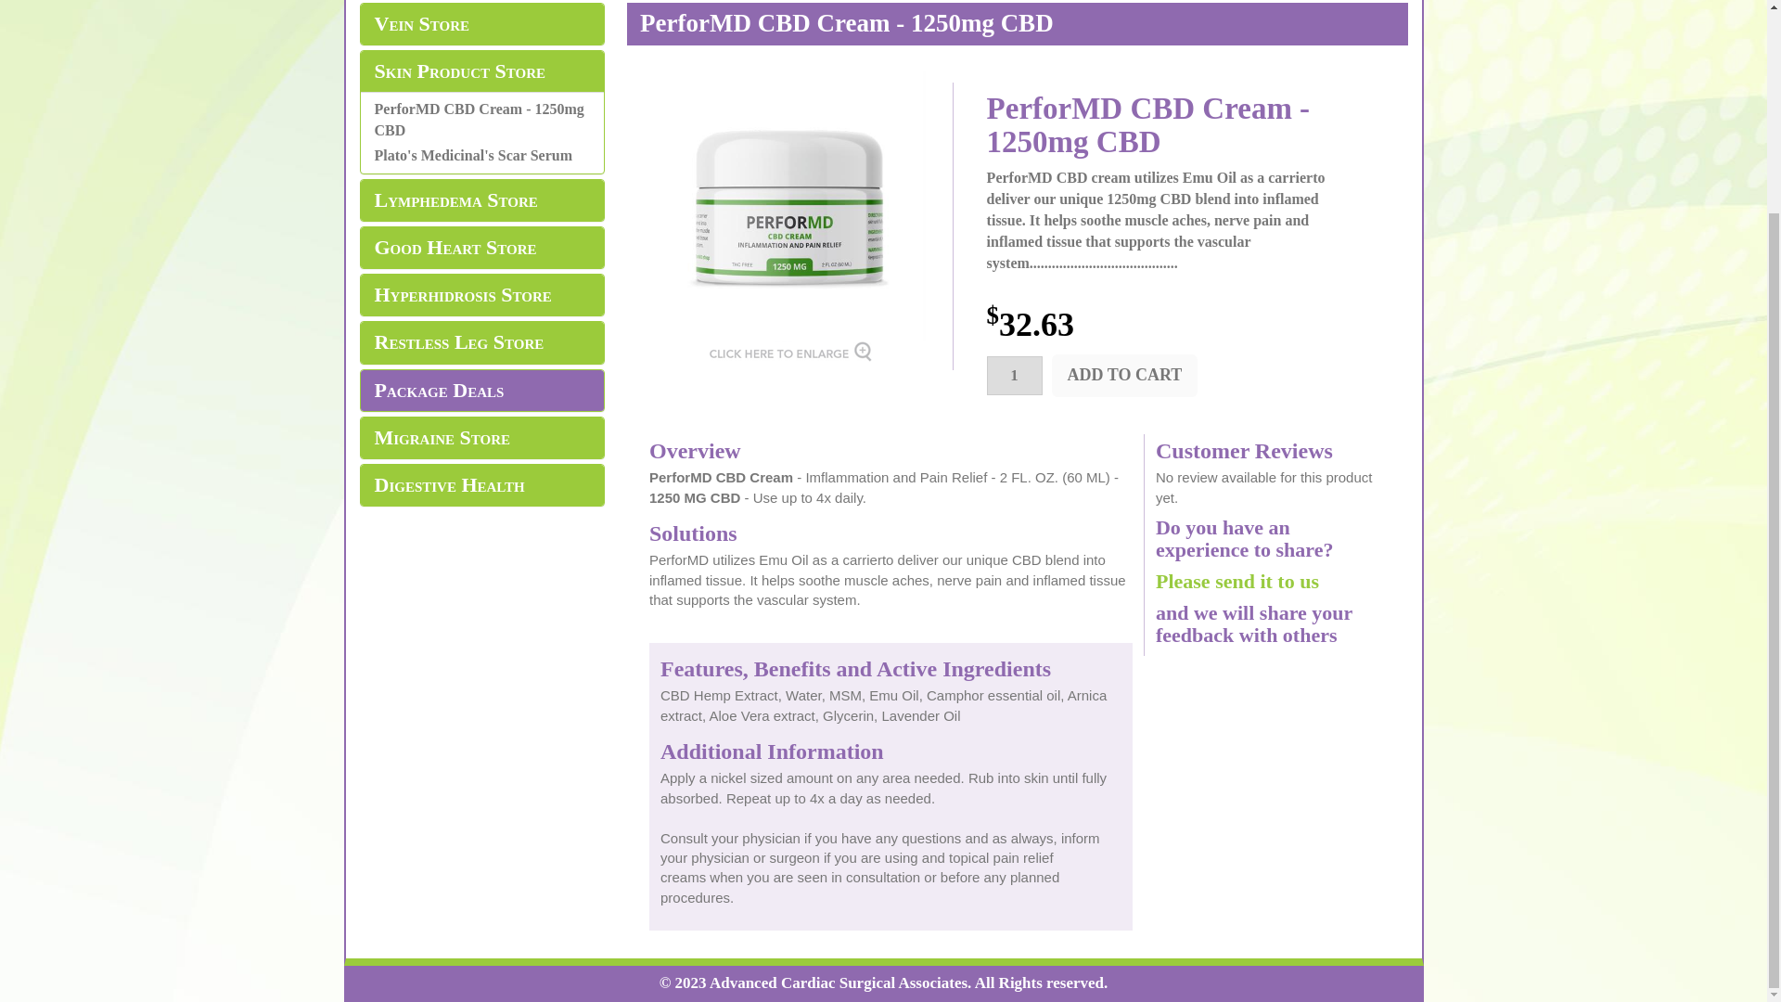  Describe the element at coordinates (482, 391) in the screenshot. I see `Package Deals` at that location.